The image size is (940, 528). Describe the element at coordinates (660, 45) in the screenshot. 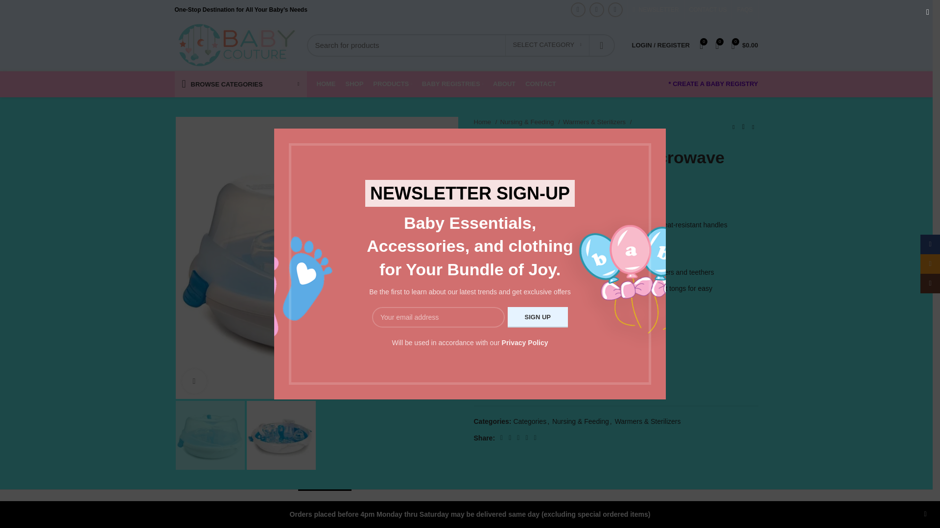

I see `My account` at that location.